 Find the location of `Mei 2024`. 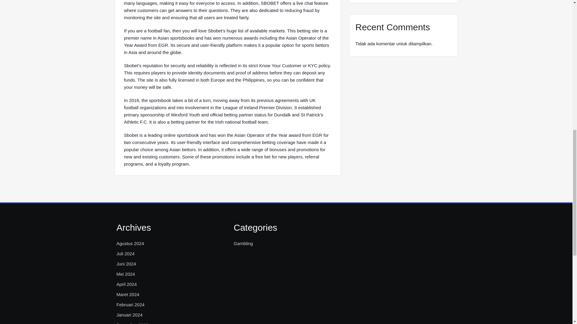

Mei 2024 is located at coordinates (126, 274).